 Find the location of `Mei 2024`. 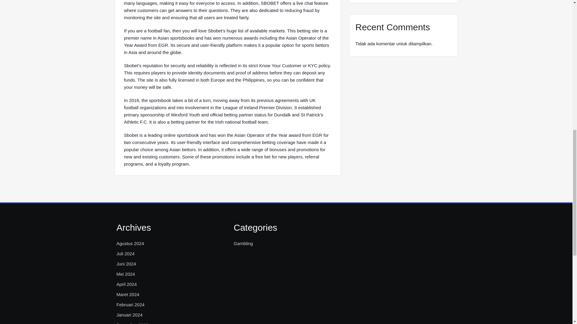

Mei 2024 is located at coordinates (126, 274).